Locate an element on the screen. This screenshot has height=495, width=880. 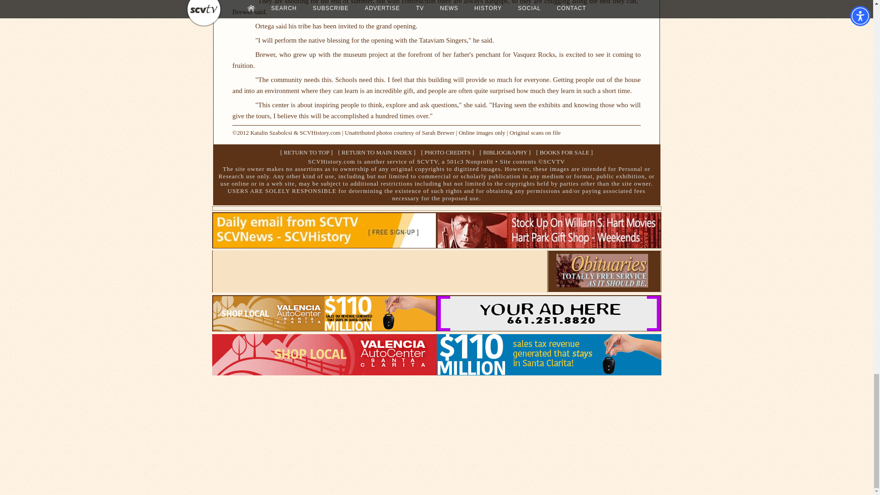
Auto Mall is located at coordinates (436, 372).